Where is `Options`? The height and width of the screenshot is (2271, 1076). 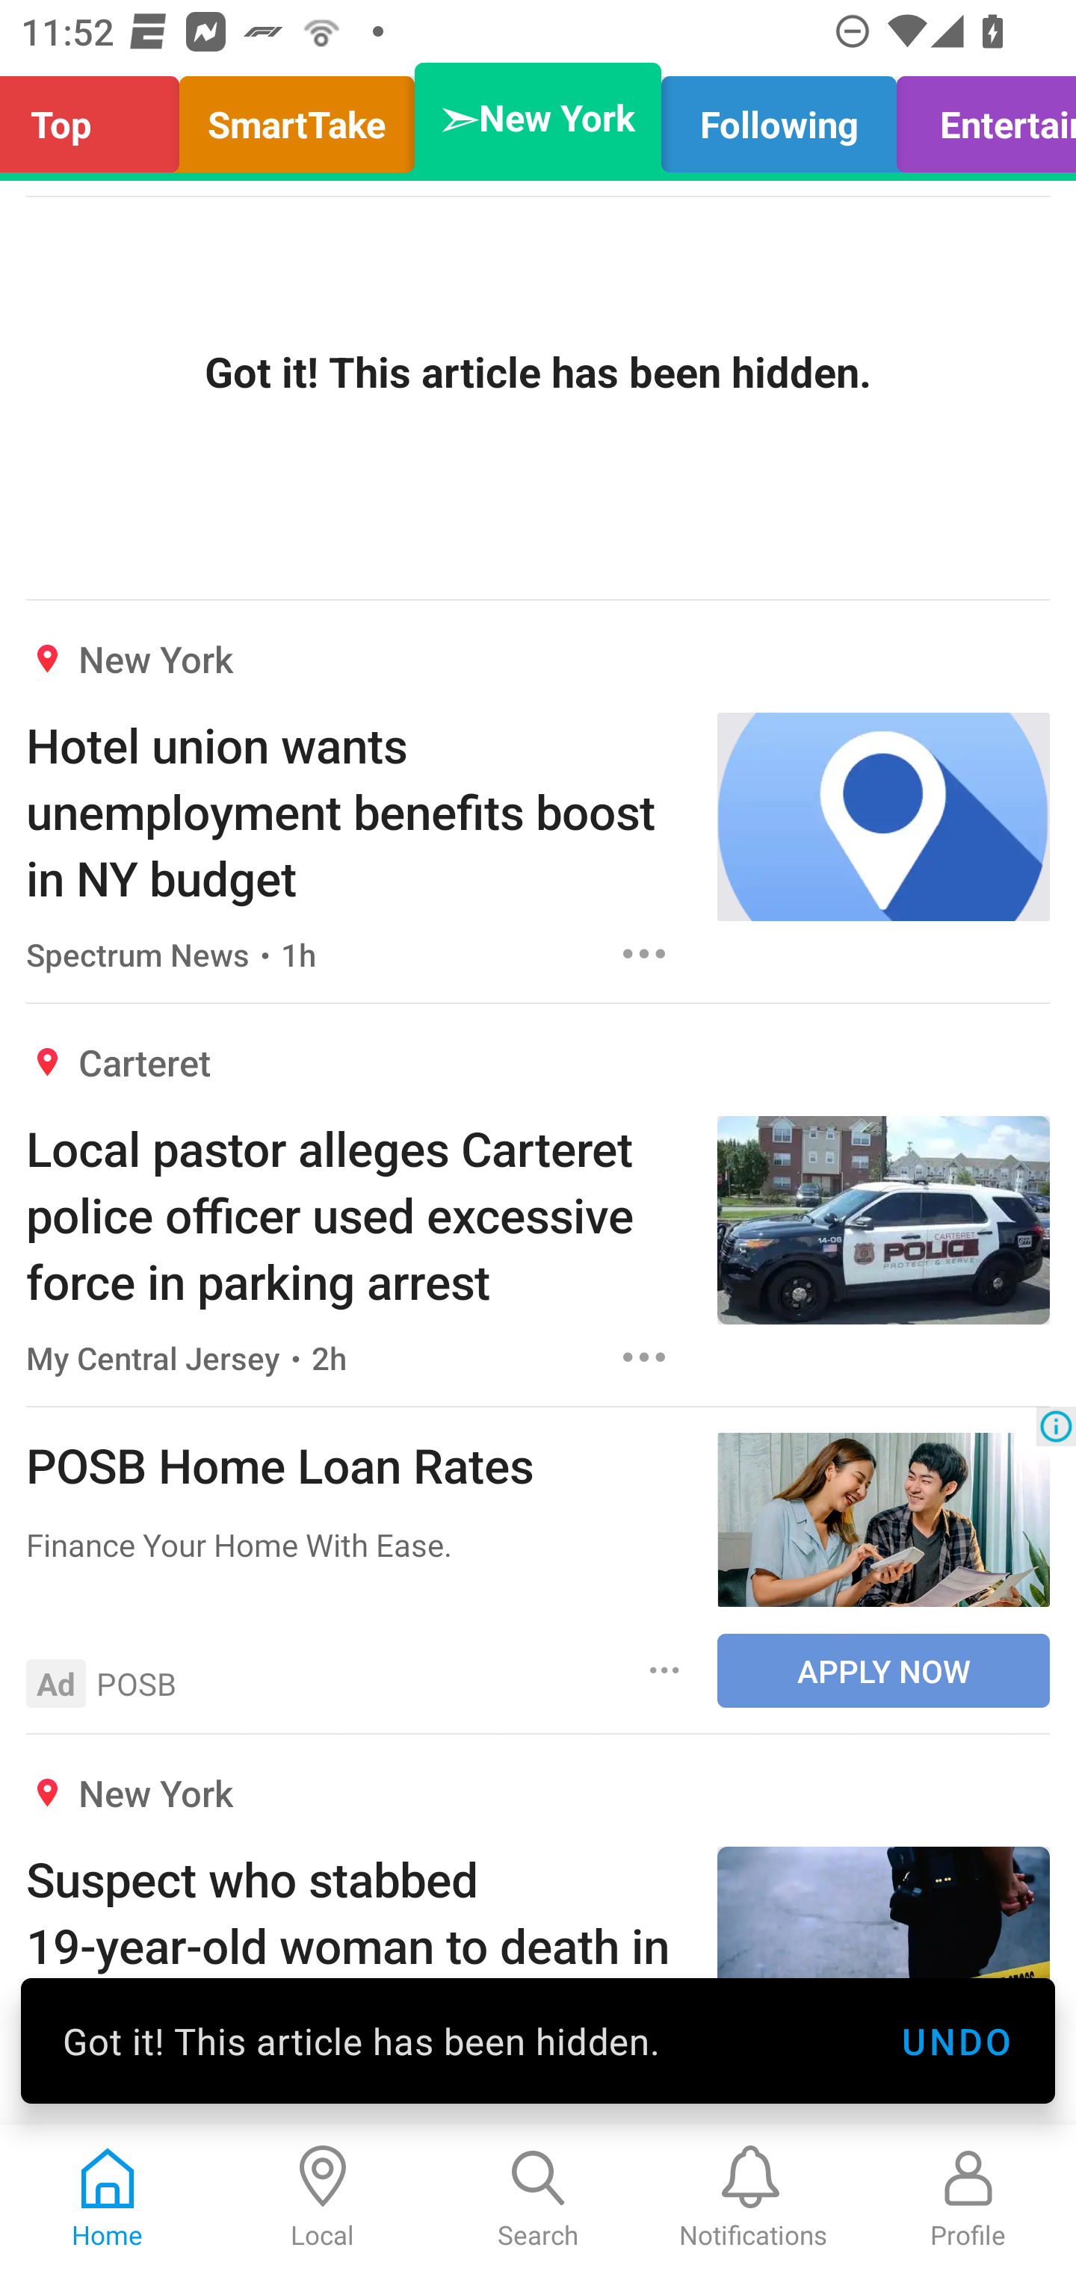 Options is located at coordinates (644, 1358).